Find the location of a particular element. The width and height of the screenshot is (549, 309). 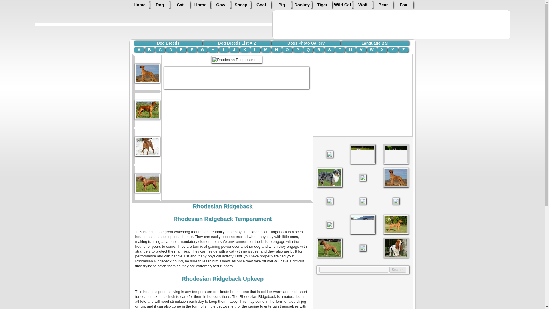

Cat is located at coordinates (180, 5).